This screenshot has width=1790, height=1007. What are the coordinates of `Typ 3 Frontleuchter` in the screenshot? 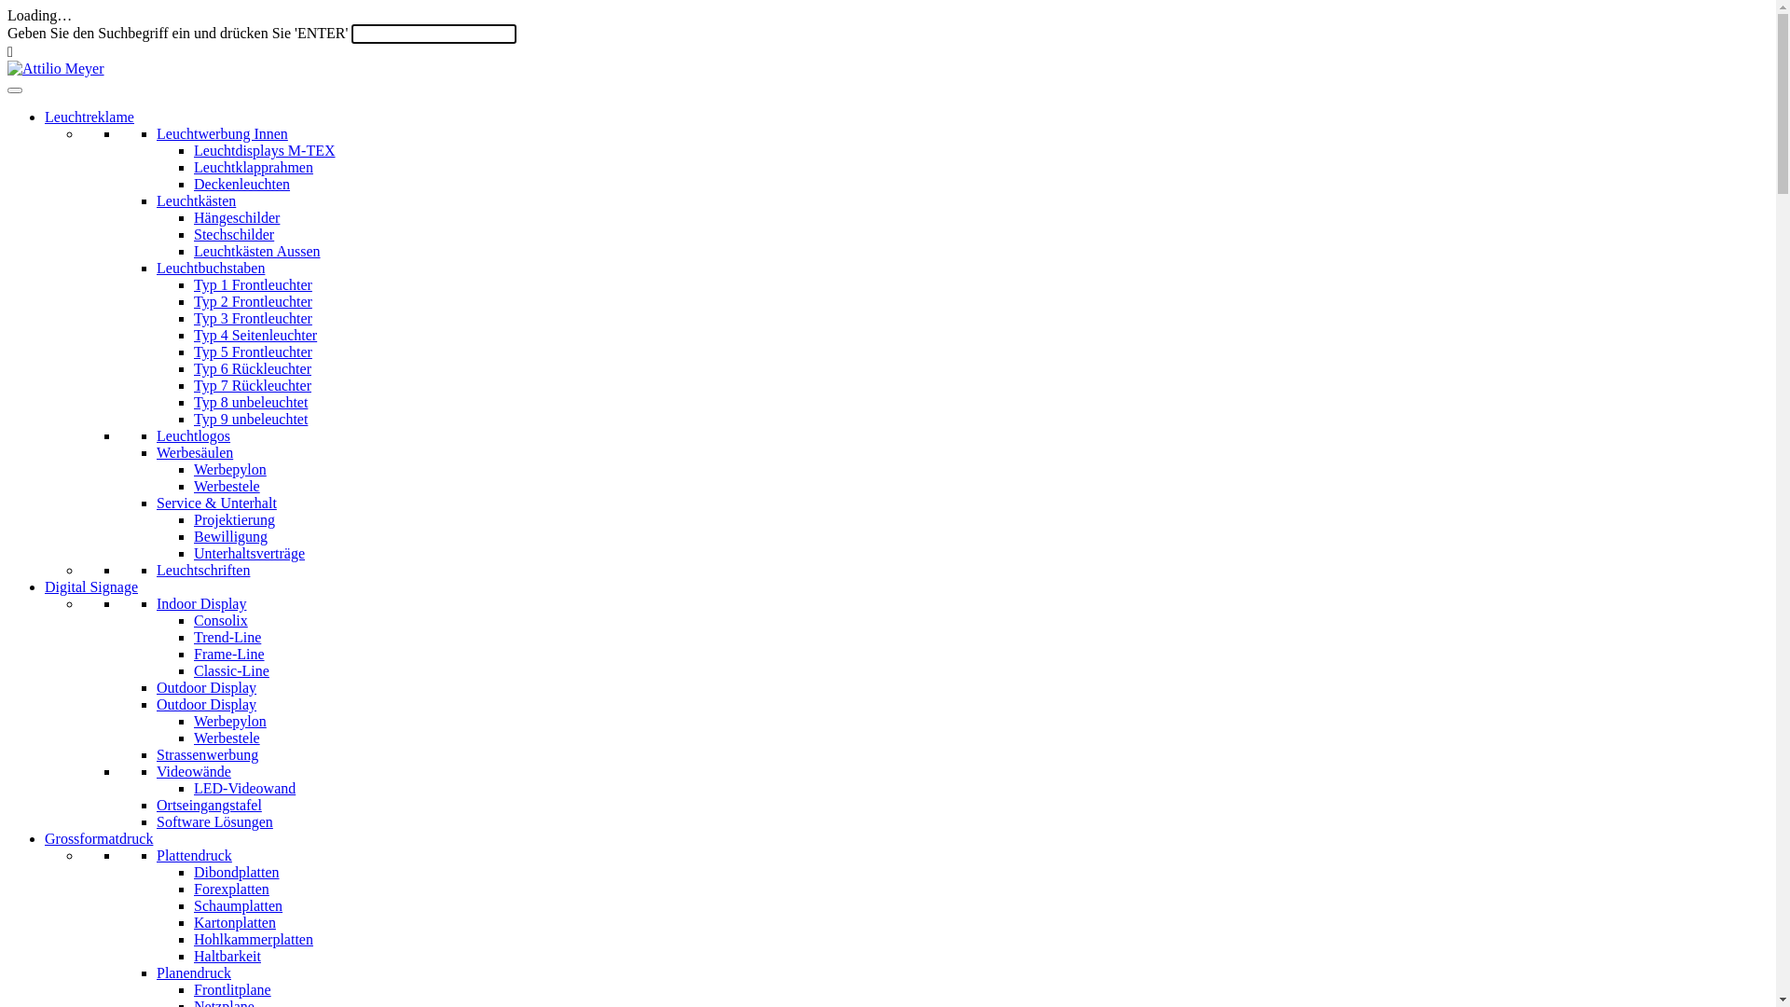 It's located at (254, 319).